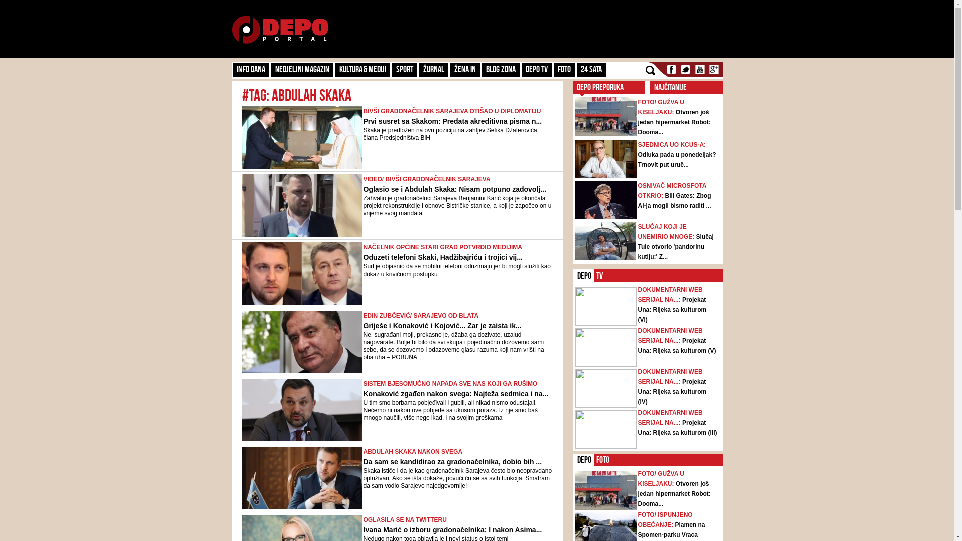 The width and height of the screenshot is (962, 541). What do you see at coordinates (672, 392) in the screenshot?
I see `Projekat Una: Rijeka sa kulturom (IV)` at bounding box center [672, 392].